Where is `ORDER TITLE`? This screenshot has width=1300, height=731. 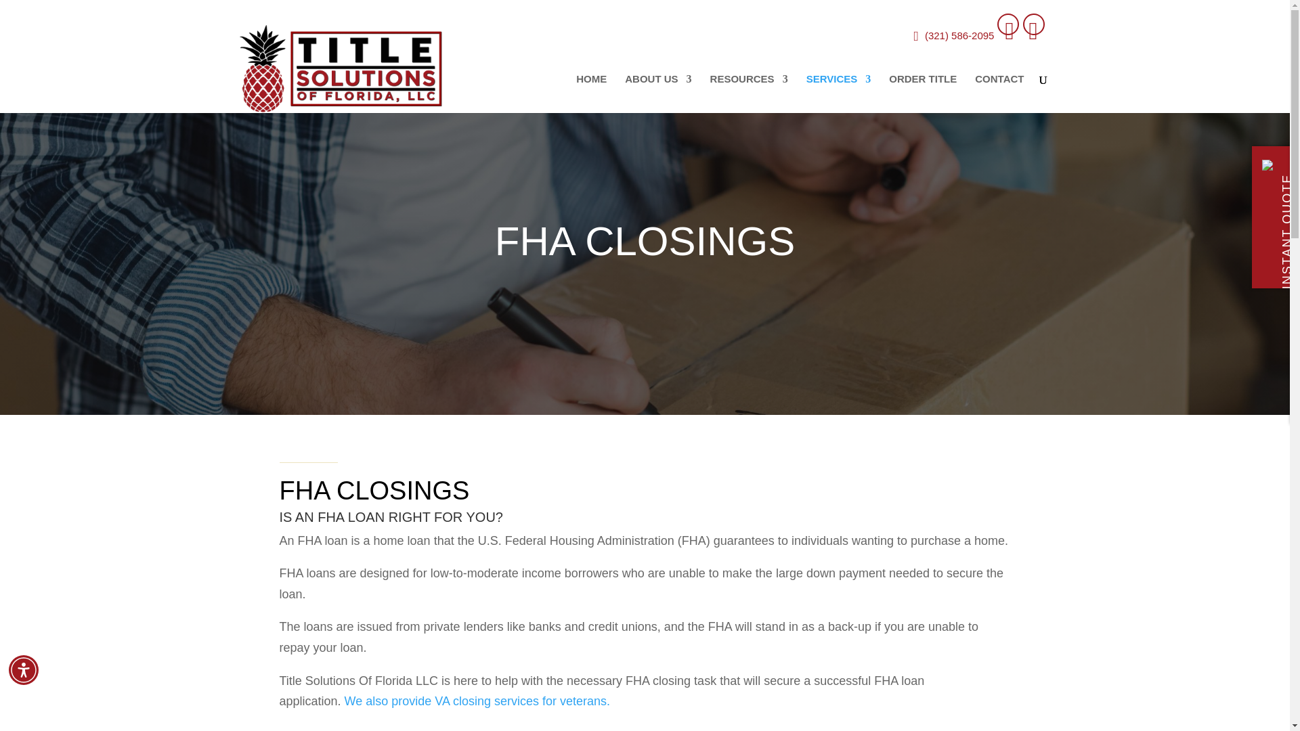 ORDER TITLE is located at coordinates (923, 90).